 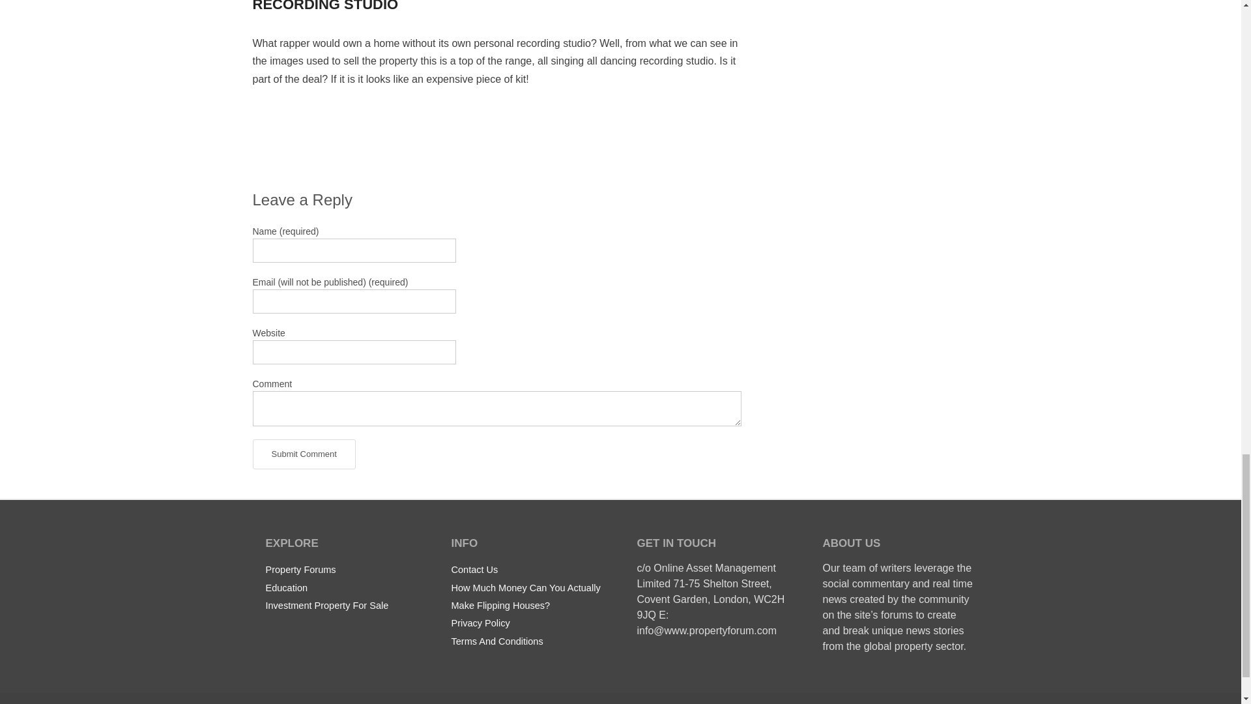 What do you see at coordinates (287, 587) in the screenshot?
I see `Education` at bounding box center [287, 587].